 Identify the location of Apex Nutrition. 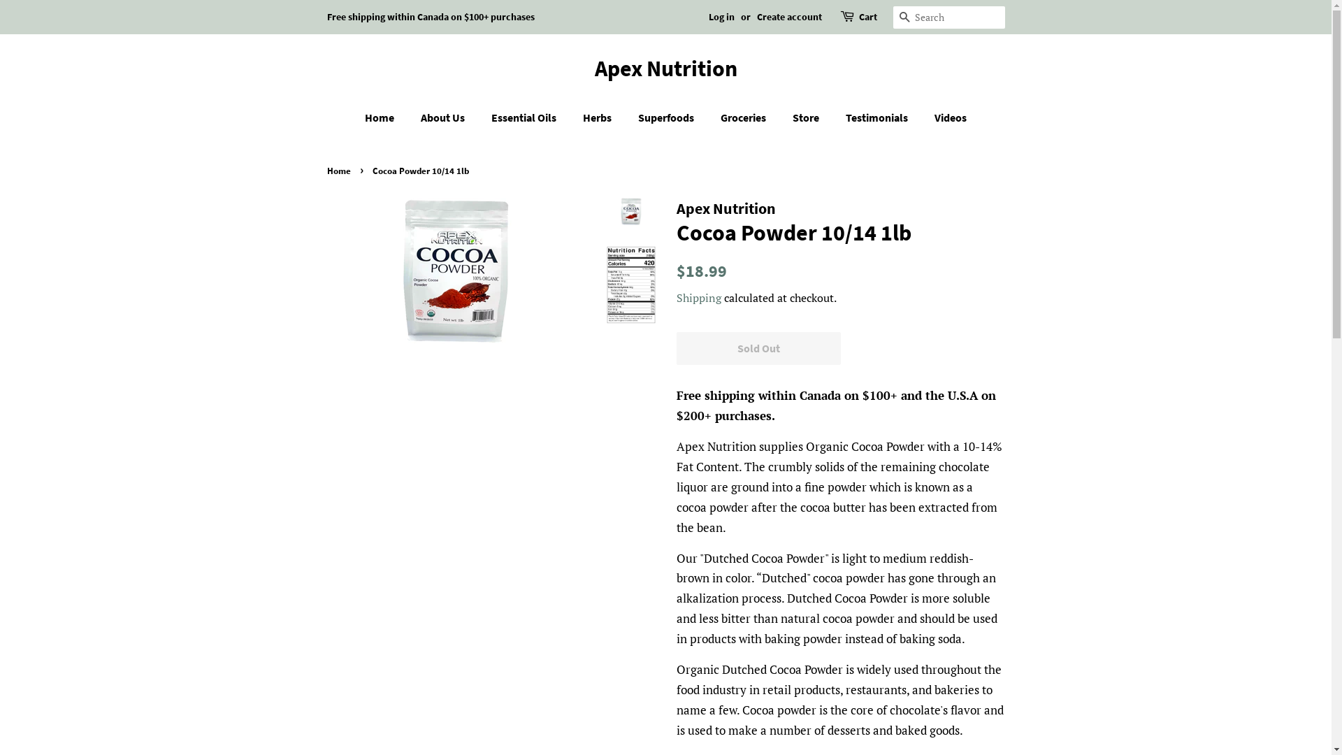
(666, 69).